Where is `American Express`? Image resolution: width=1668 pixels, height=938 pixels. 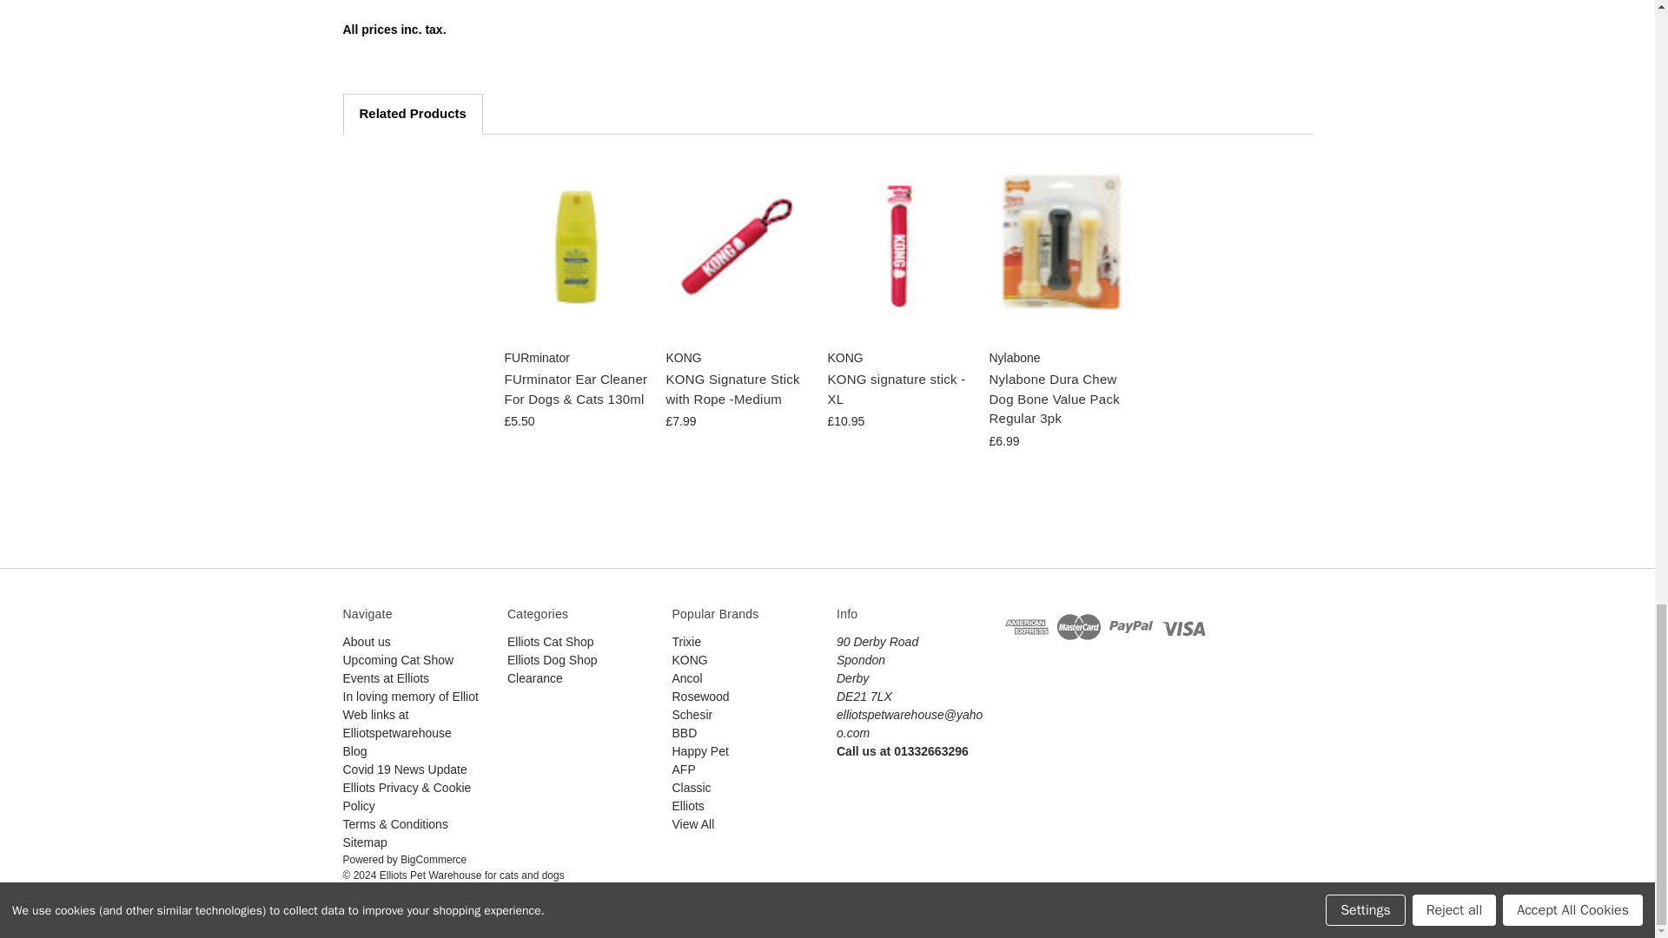 American Express is located at coordinates (1027, 627).